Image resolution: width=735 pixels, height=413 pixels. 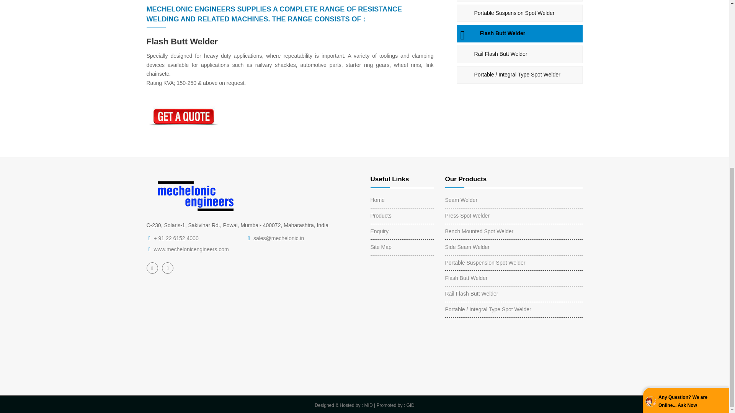 I want to click on Site Map, so click(x=381, y=247).